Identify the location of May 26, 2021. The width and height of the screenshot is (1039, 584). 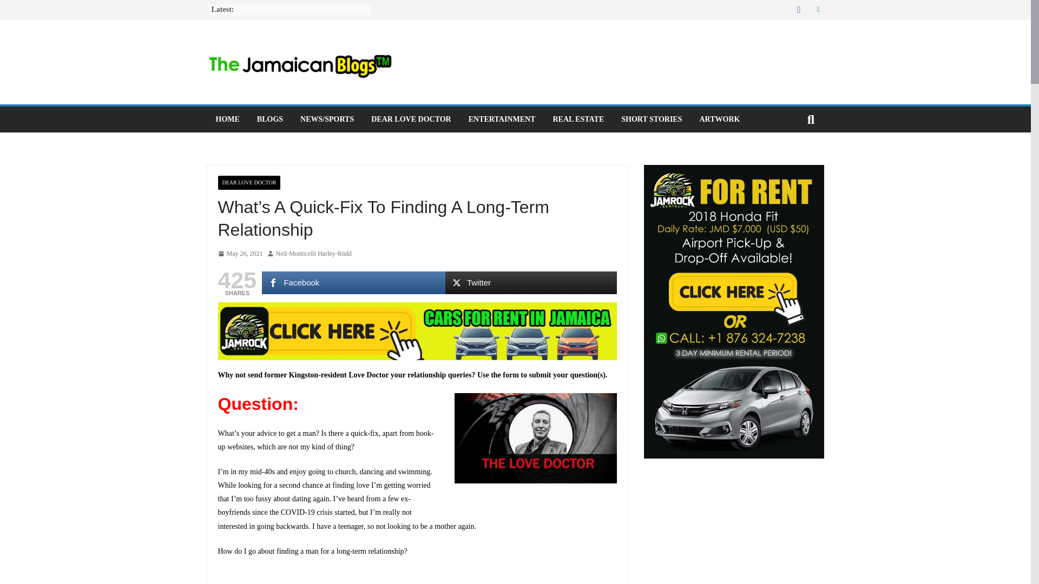
(240, 254).